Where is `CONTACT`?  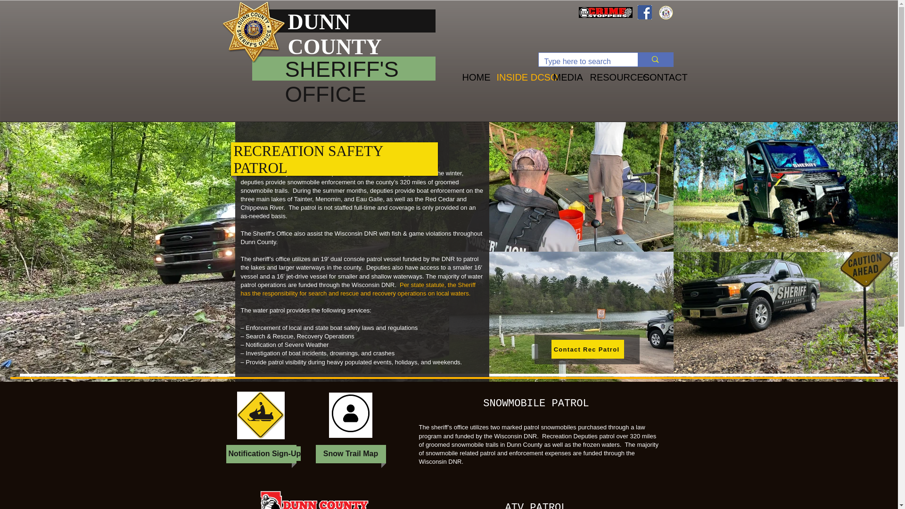 CONTACT is located at coordinates (657, 77).